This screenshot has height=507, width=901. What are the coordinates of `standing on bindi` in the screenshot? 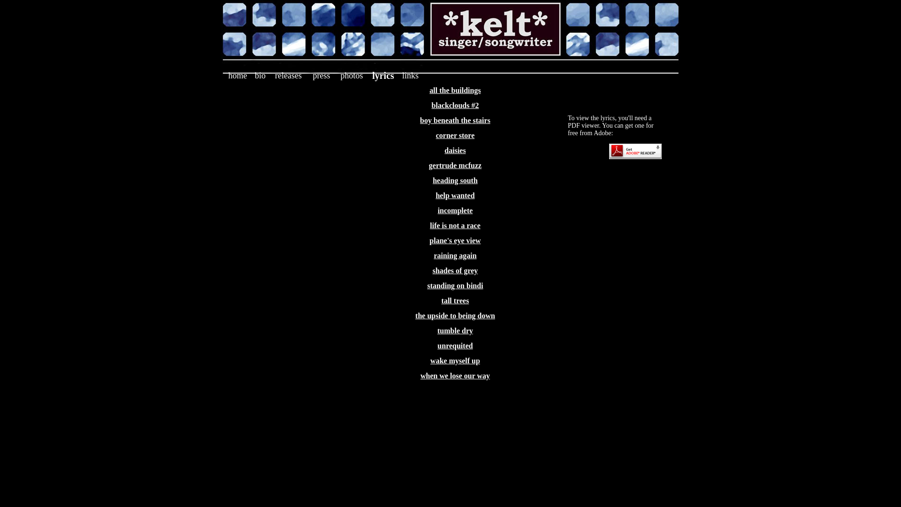 It's located at (455, 285).